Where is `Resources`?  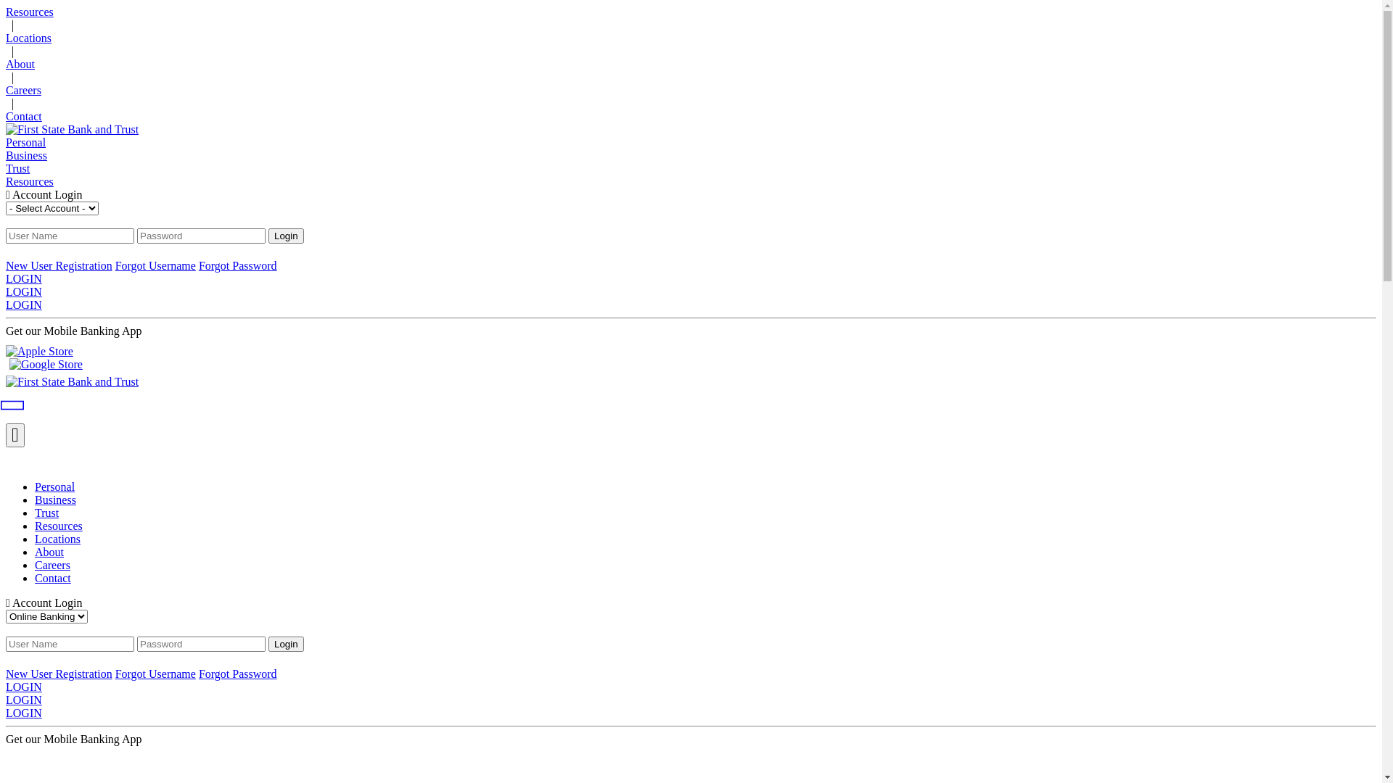 Resources is located at coordinates (705, 526).